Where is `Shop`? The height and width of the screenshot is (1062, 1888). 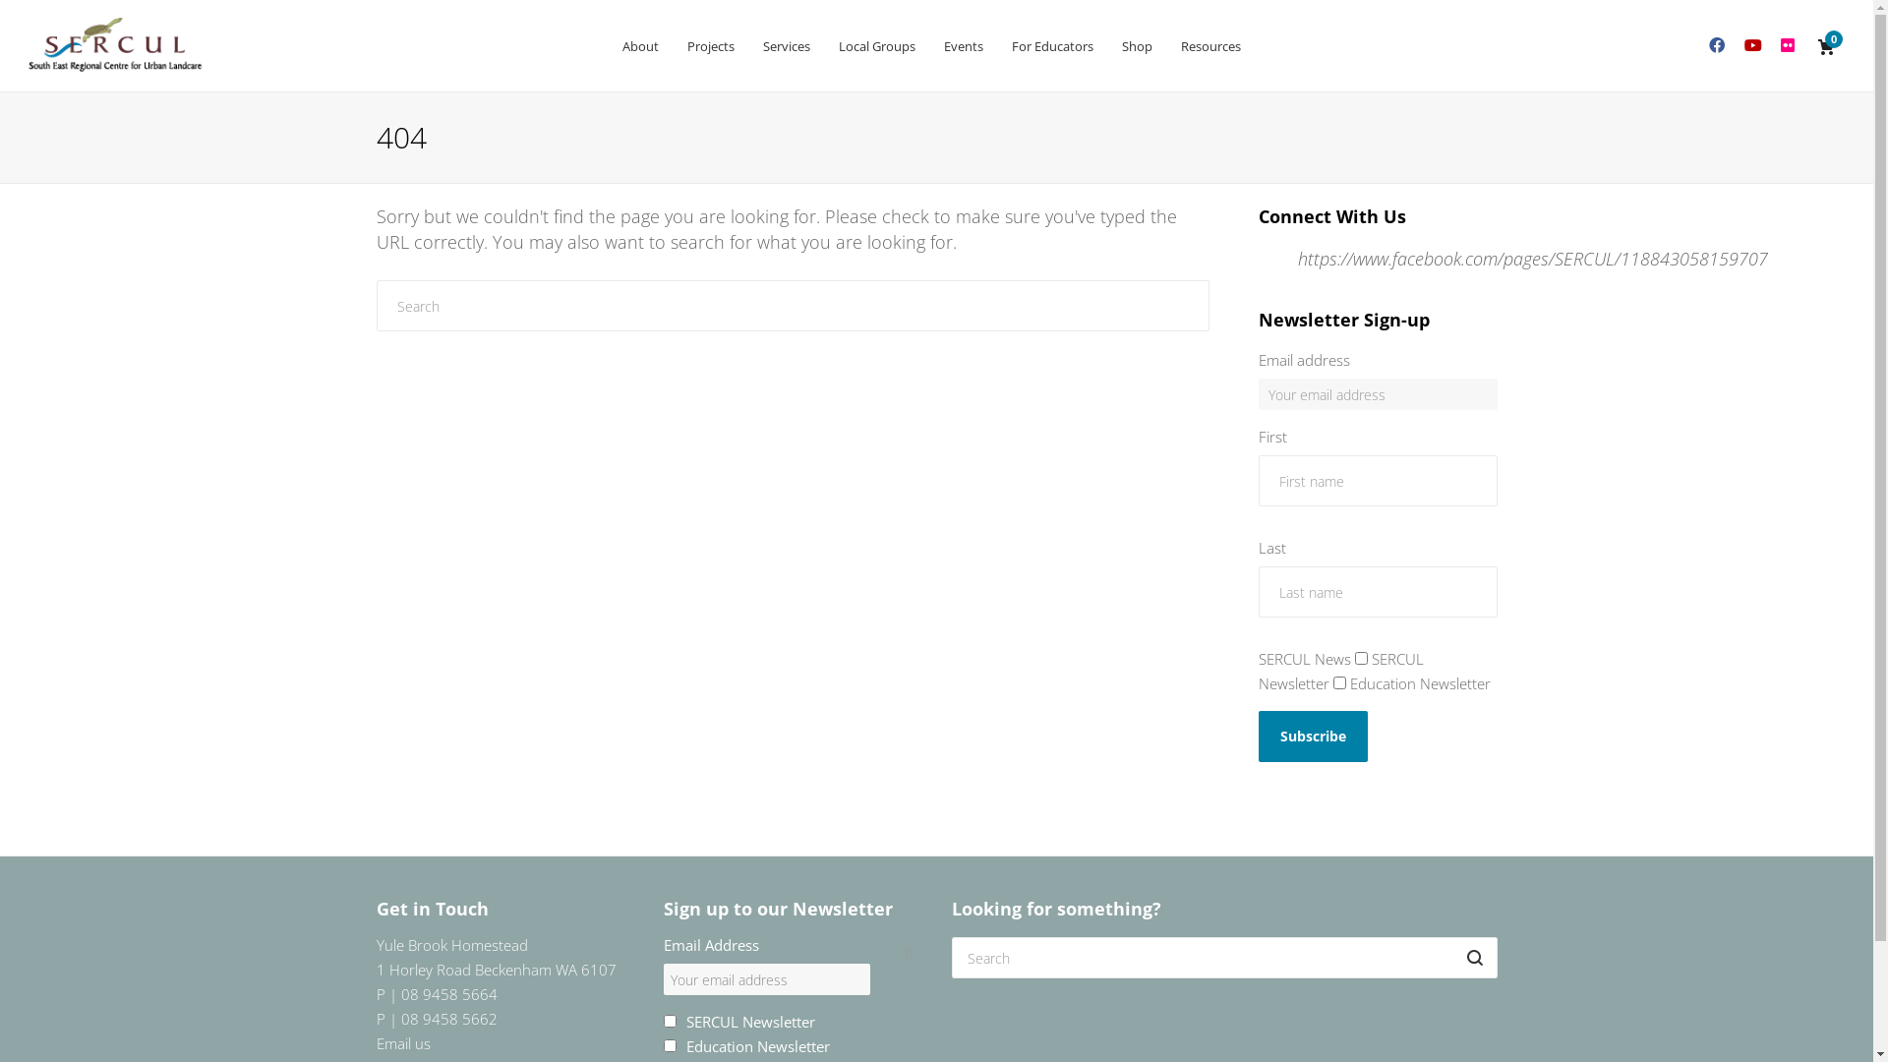 Shop is located at coordinates (1137, 46).